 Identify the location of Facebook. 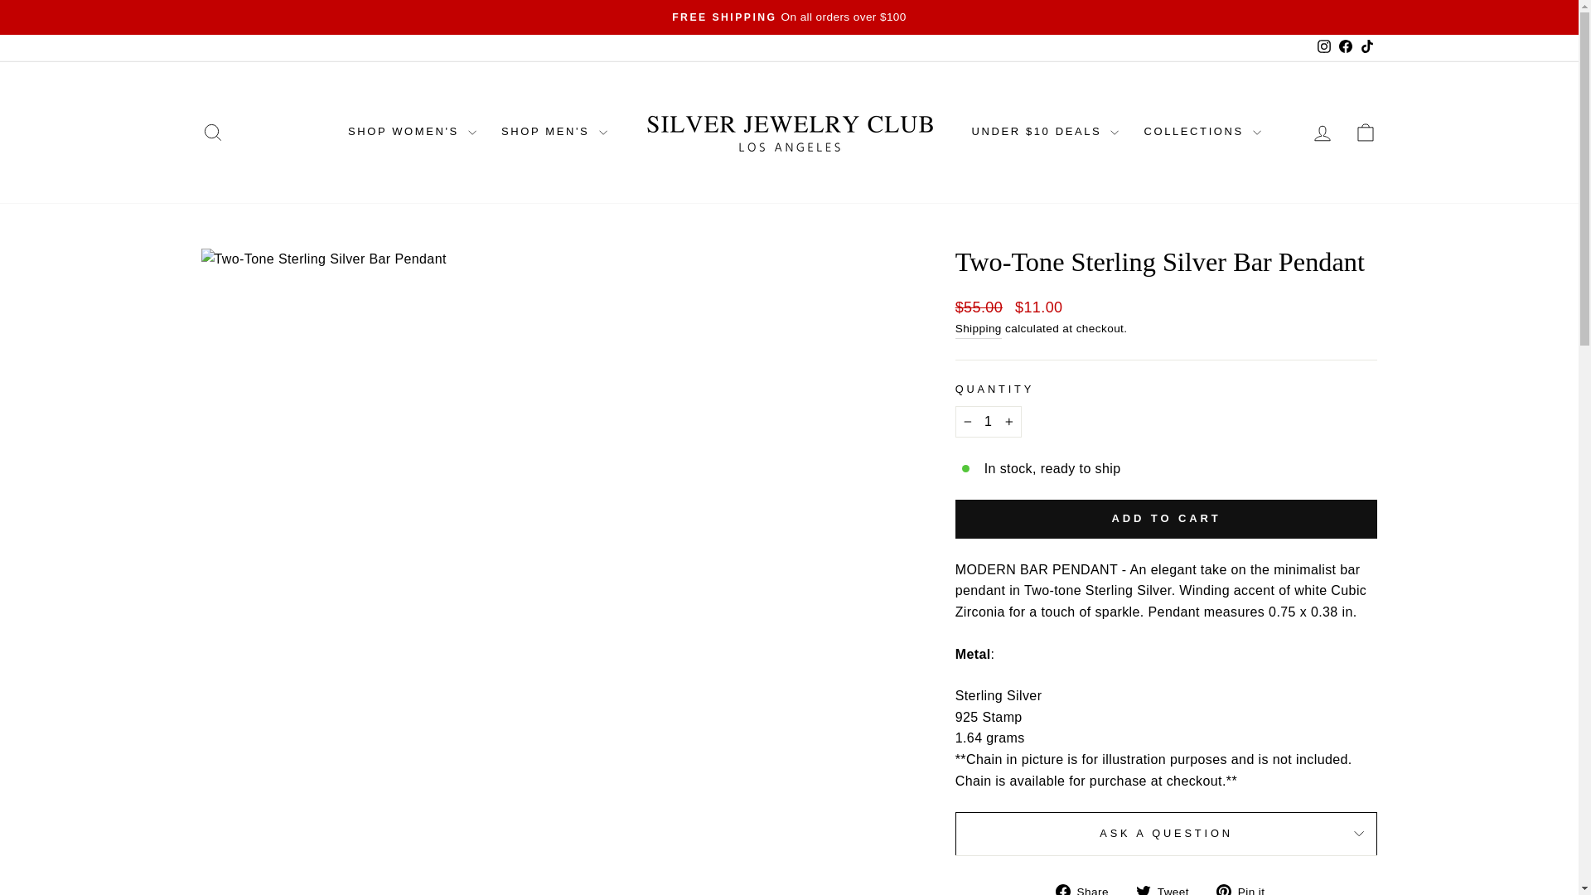
(1344, 48).